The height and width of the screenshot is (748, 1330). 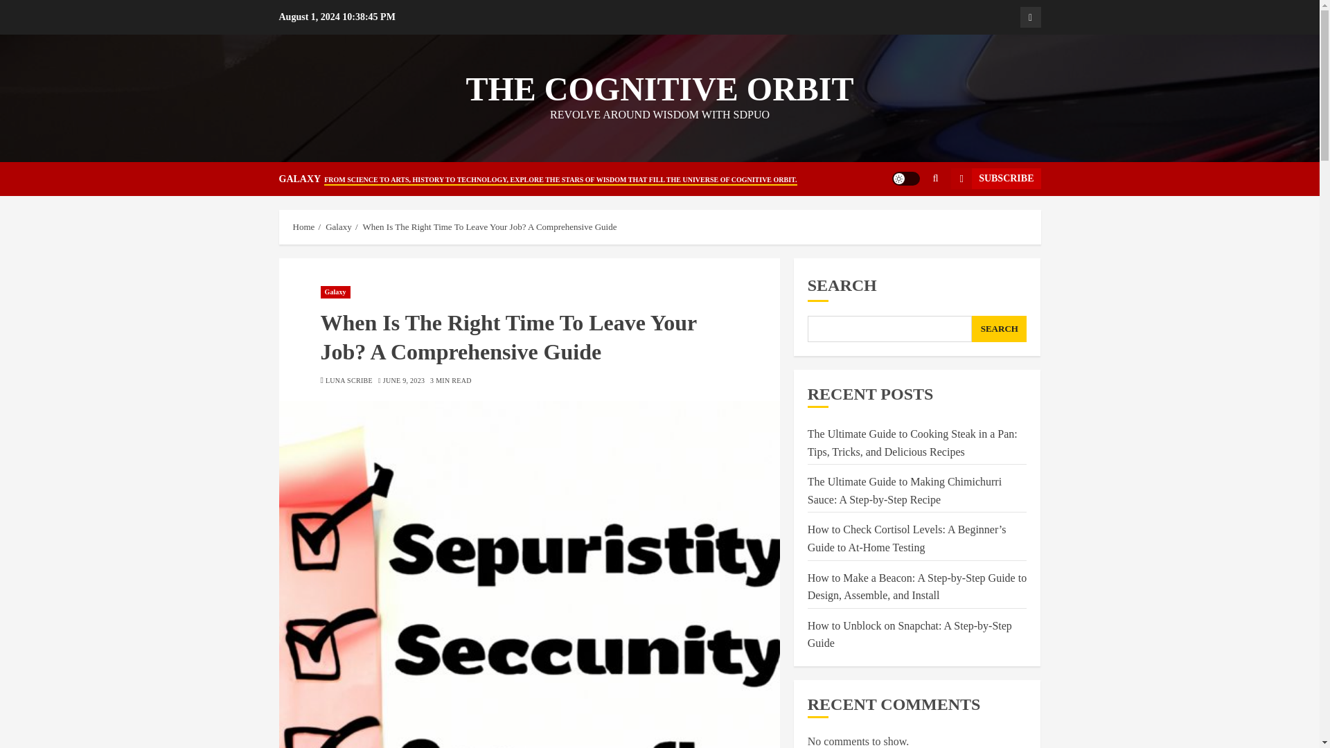 What do you see at coordinates (909, 221) in the screenshot?
I see `Search` at bounding box center [909, 221].